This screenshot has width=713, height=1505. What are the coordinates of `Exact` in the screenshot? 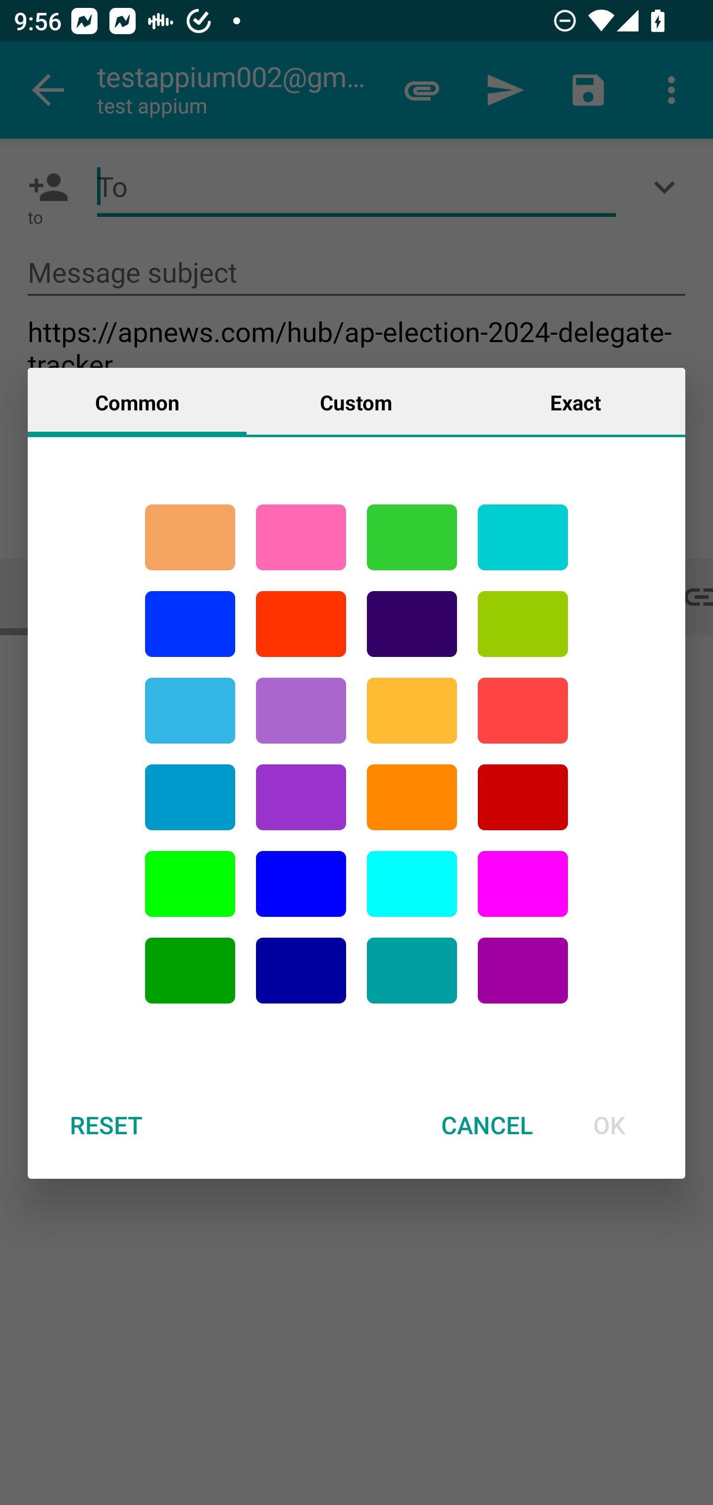 It's located at (575, 401).